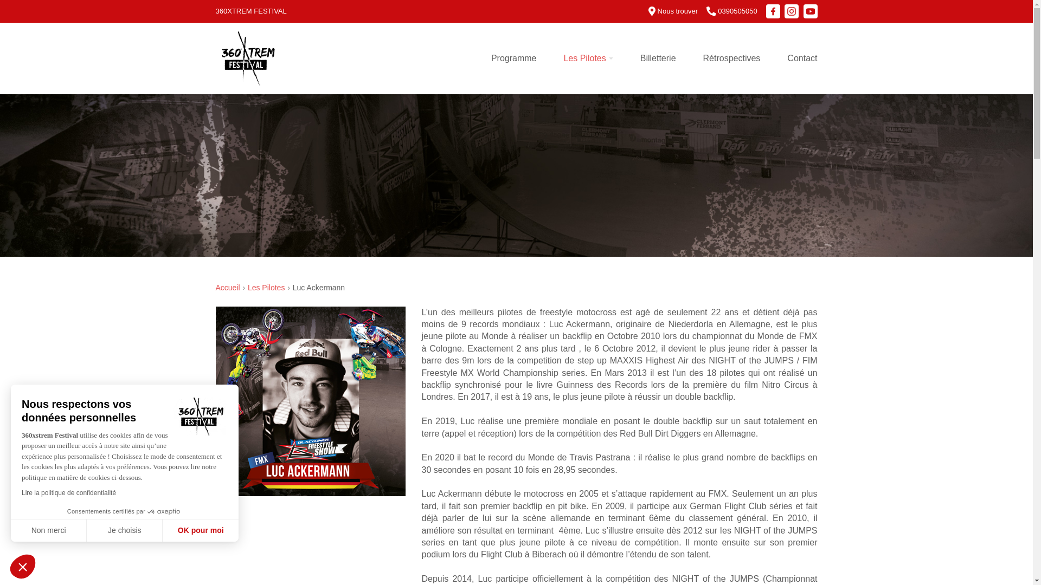 The image size is (1041, 585). What do you see at coordinates (201, 530) in the screenshot?
I see `OK pour moi` at bounding box center [201, 530].